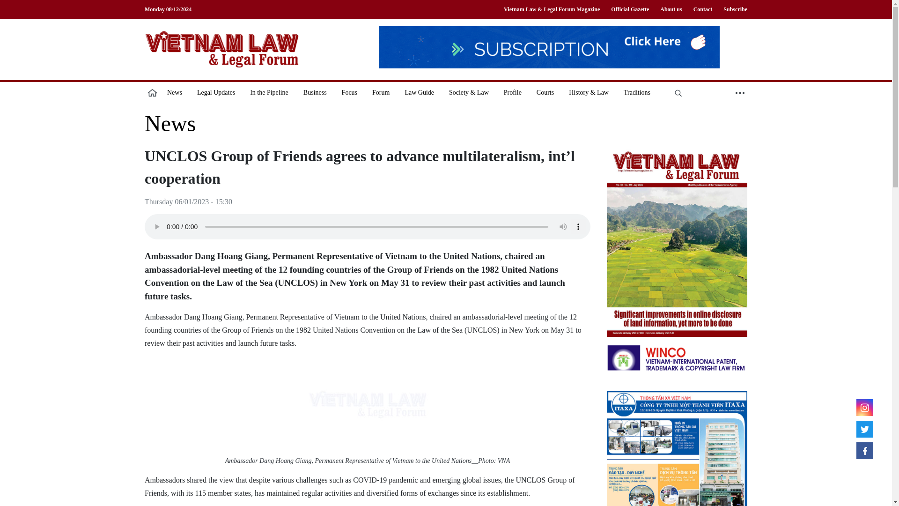  What do you see at coordinates (349, 92) in the screenshot?
I see `Focus` at bounding box center [349, 92].